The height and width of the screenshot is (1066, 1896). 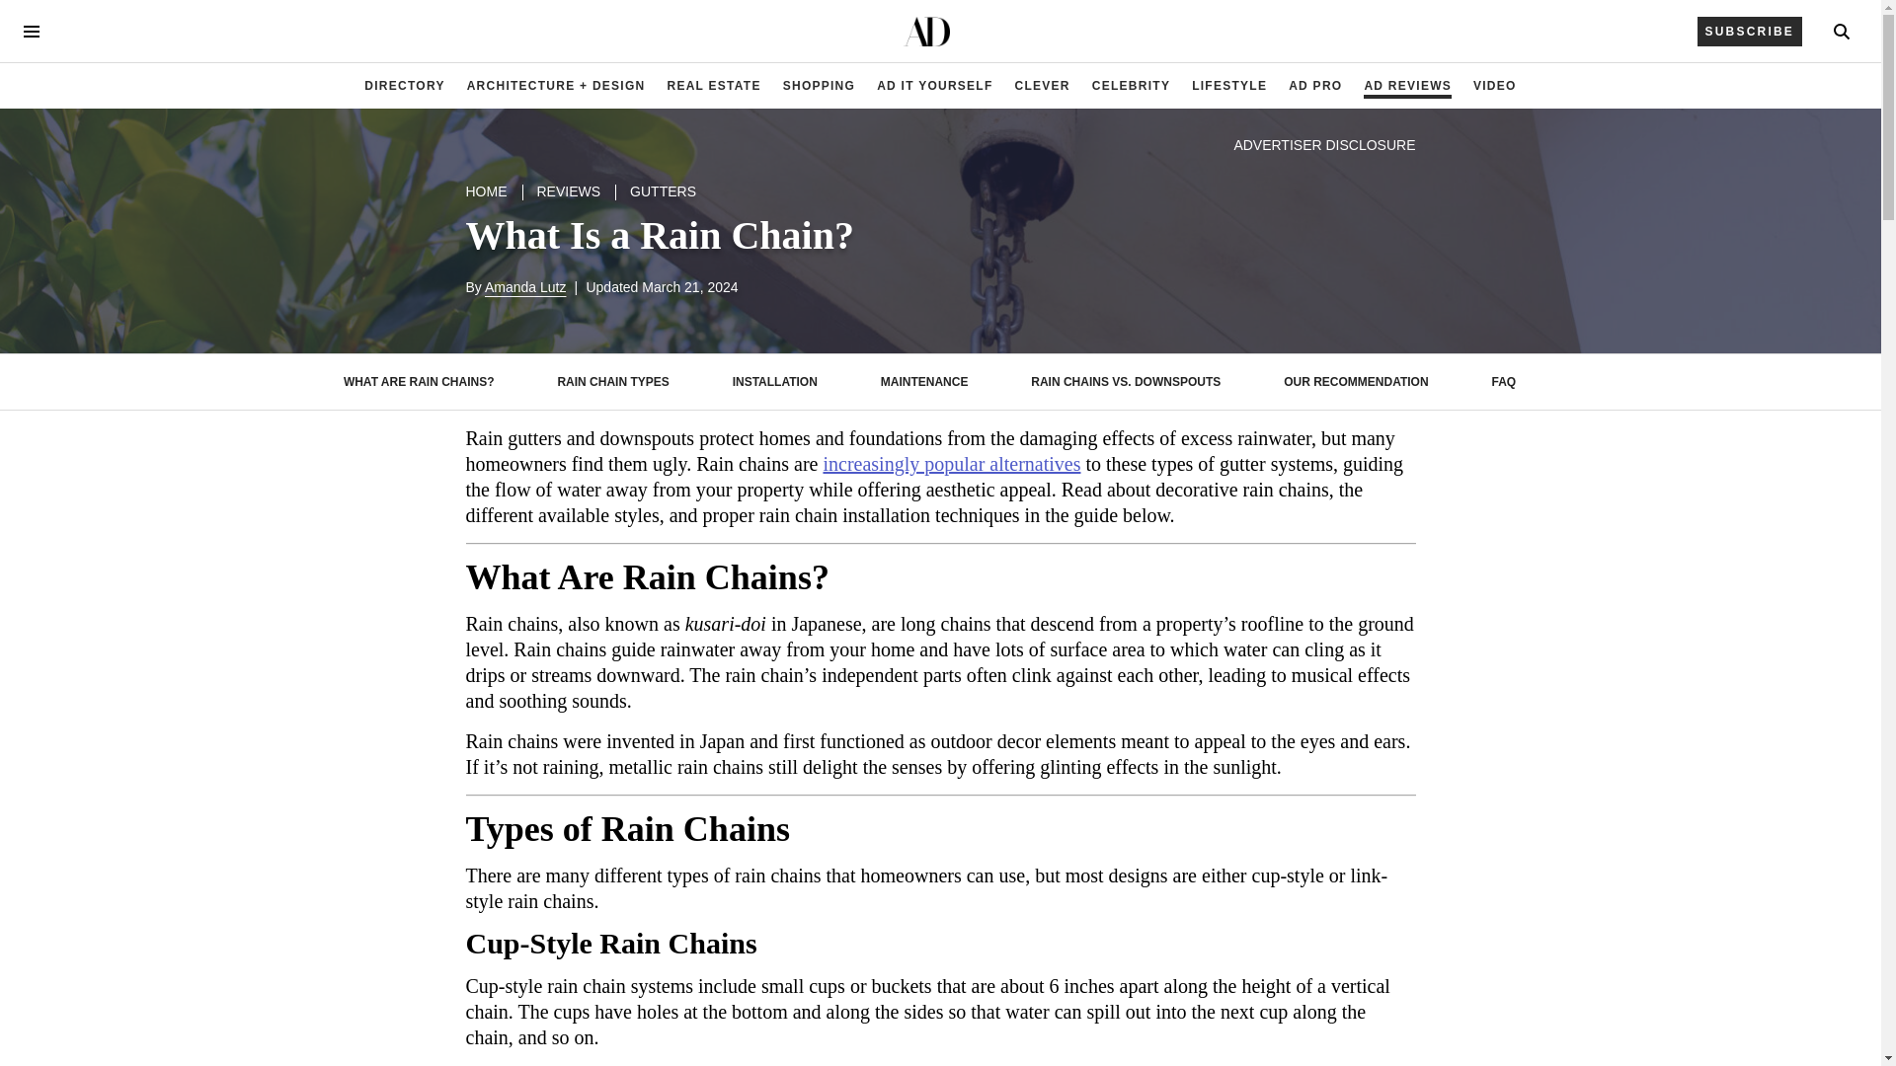 I want to click on HOME, so click(x=487, y=191).